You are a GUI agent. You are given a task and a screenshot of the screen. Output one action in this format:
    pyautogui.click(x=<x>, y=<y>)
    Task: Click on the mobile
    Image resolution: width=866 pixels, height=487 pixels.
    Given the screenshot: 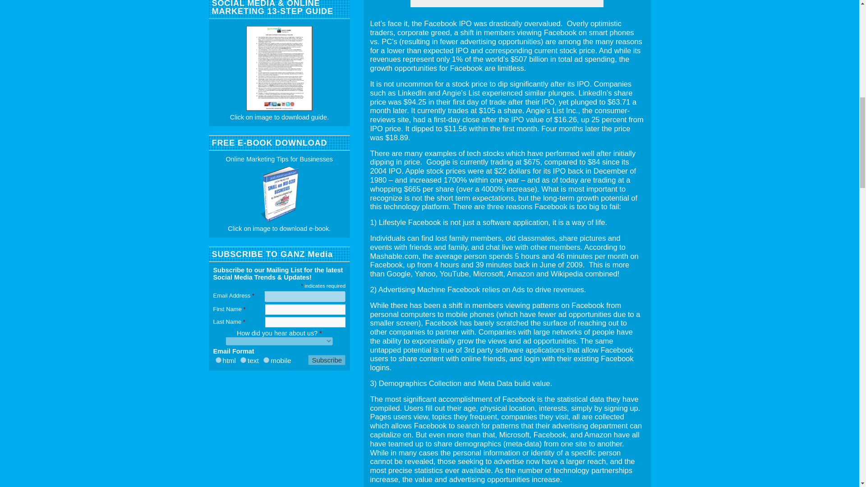 What is the action you would take?
    pyautogui.click(x=266, y=360)
    